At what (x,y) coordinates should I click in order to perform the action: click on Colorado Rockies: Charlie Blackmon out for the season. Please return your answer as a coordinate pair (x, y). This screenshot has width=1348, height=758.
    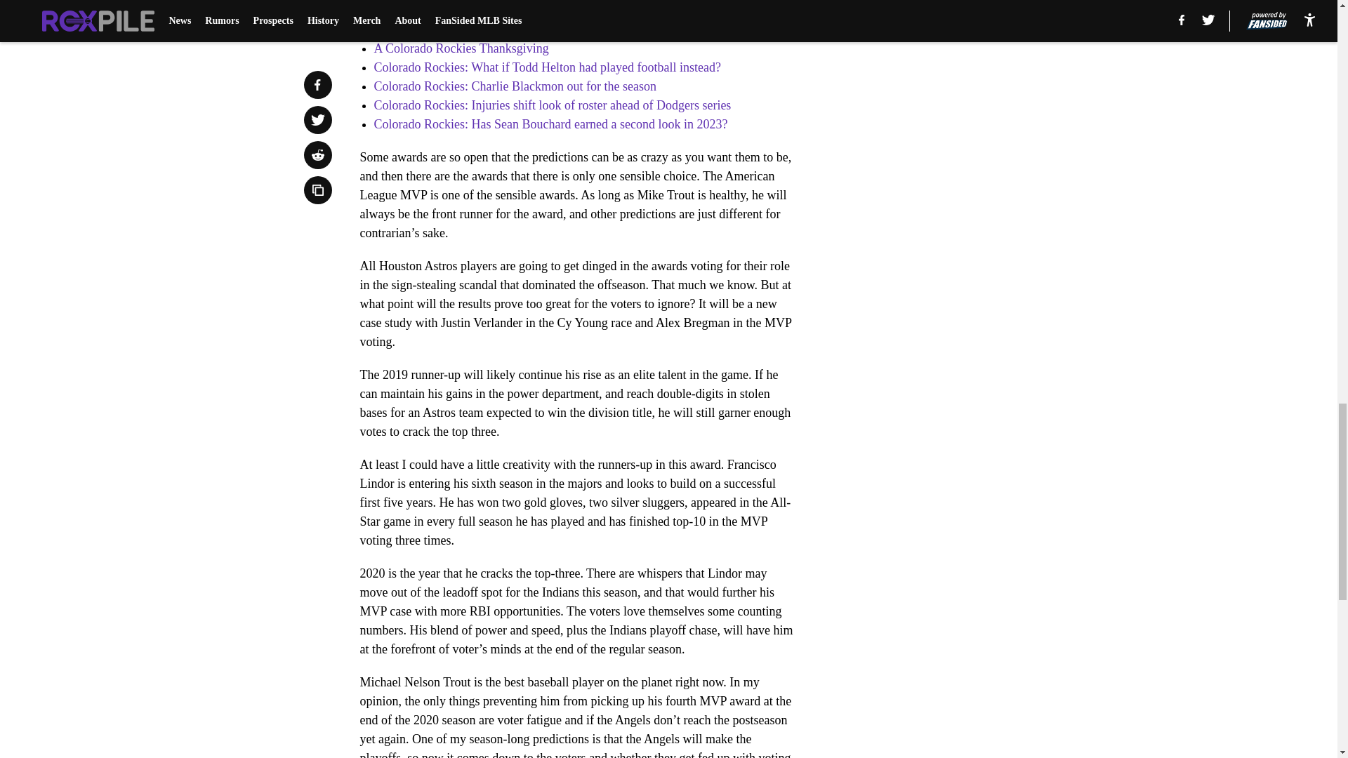
    Looking at the image, I should click on (514, 86).